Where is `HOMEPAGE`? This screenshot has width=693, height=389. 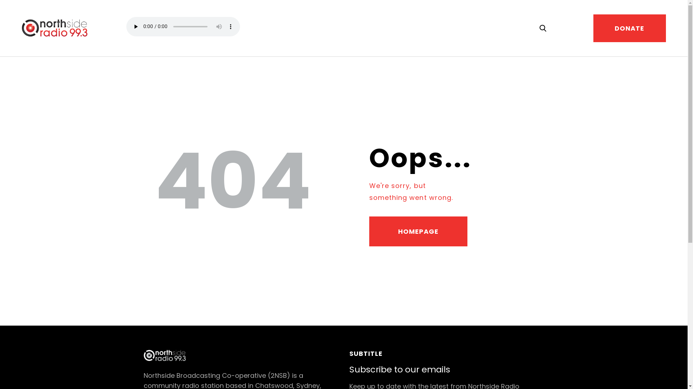 HOMEPAGE is located at coordinates (418, 232).